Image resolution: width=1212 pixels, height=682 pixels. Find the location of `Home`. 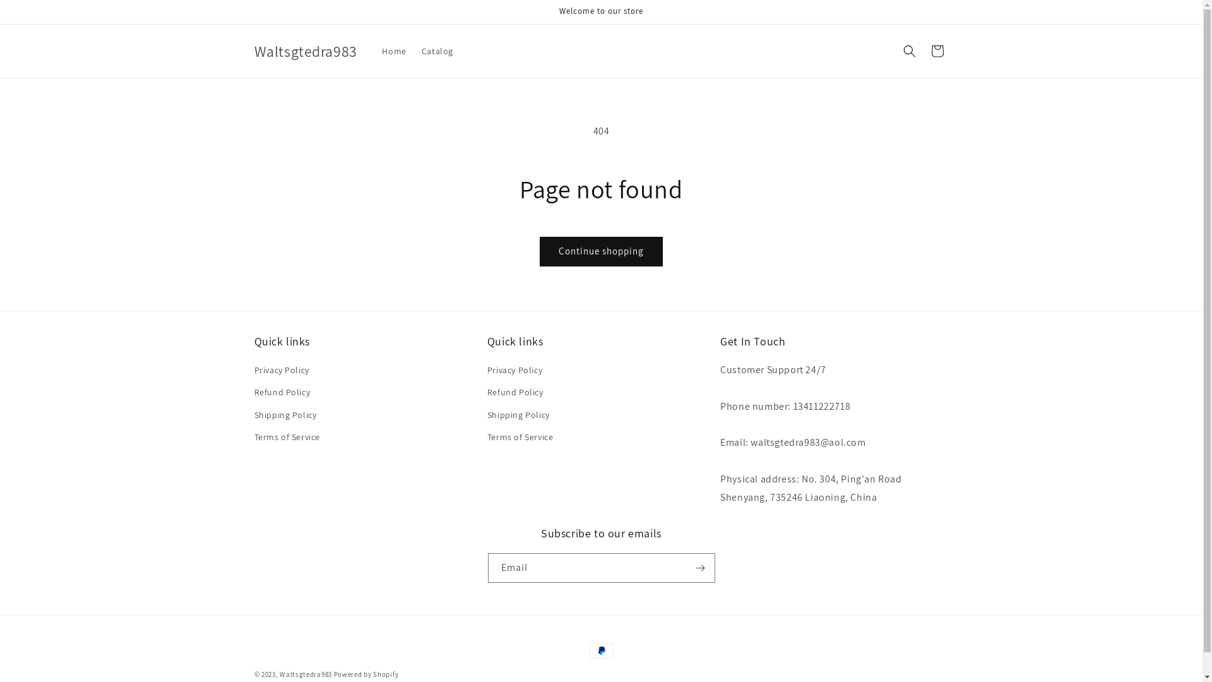

Home is located at coordinates (394, 51).